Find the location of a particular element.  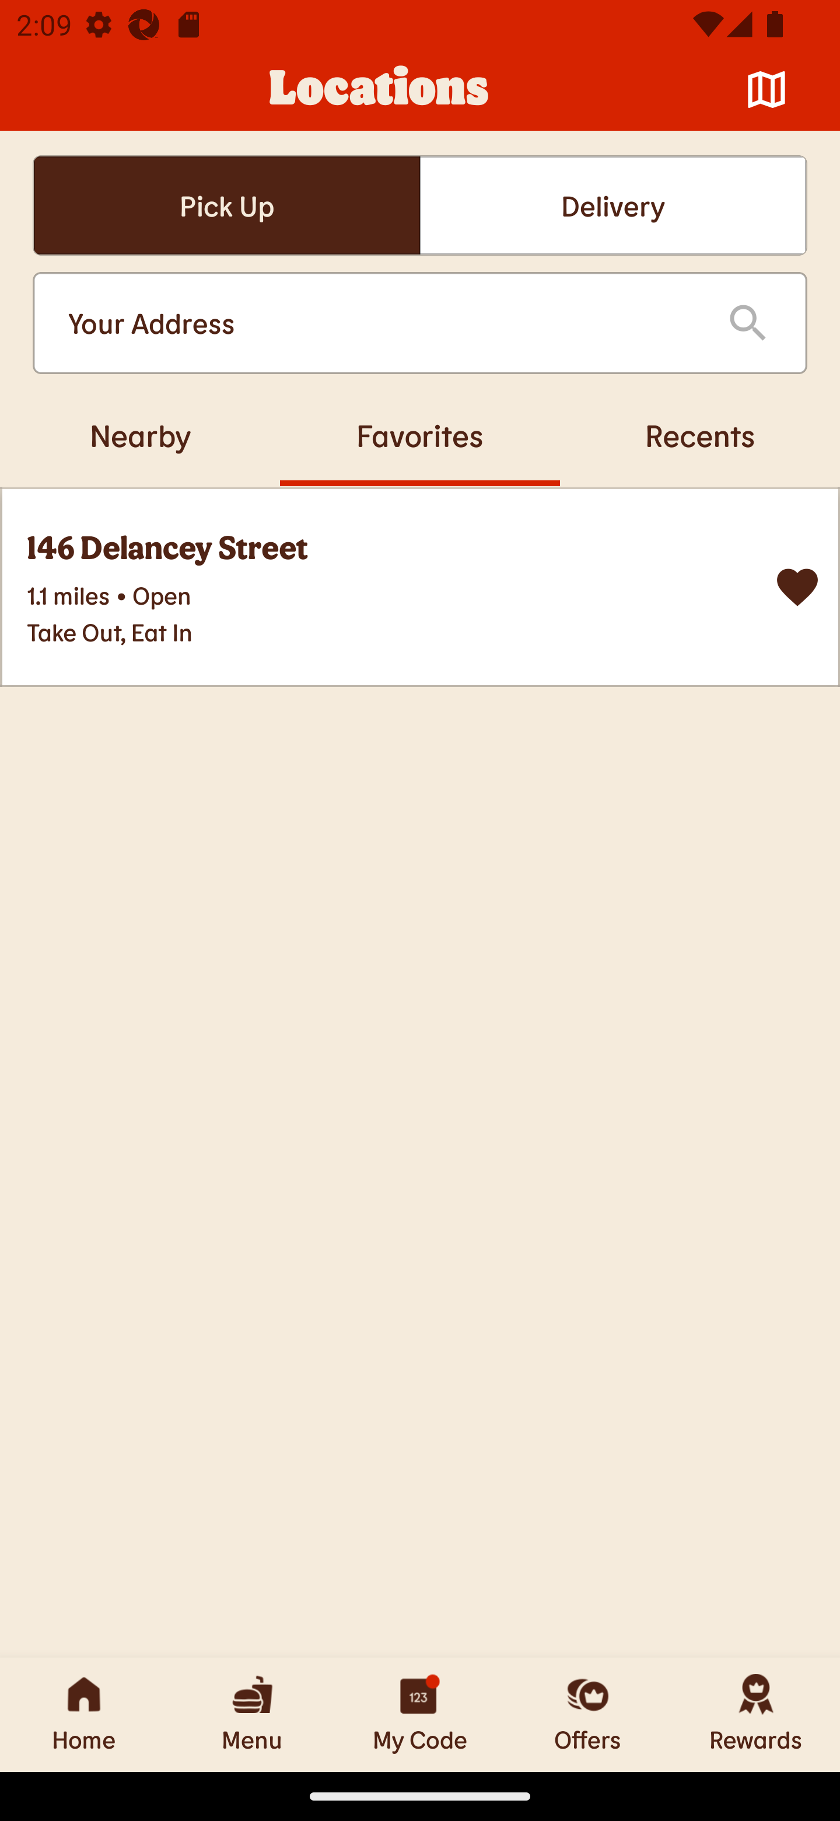

Delivery Delivery Delivery is located at coordinates (613, 205).